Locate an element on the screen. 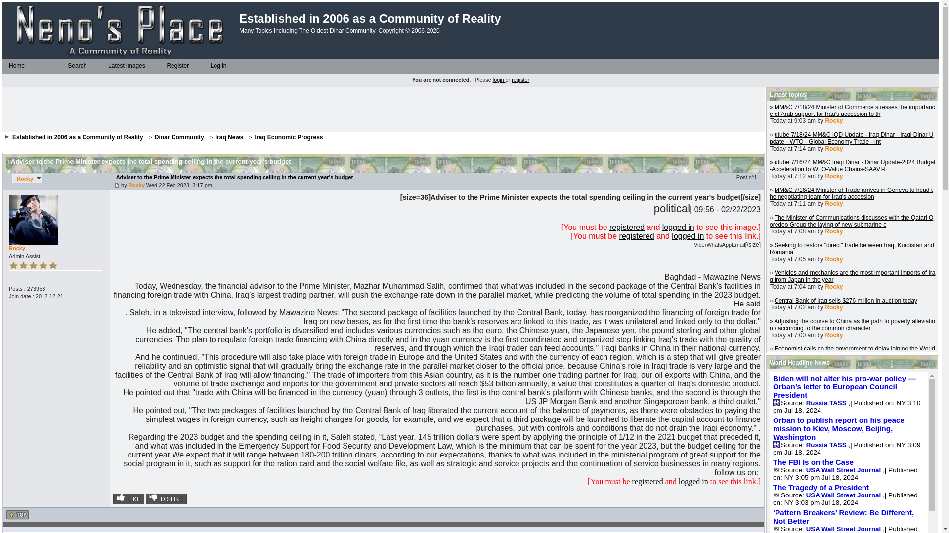 The image size is (949, 533). Home is located at coordinates (16, 66).